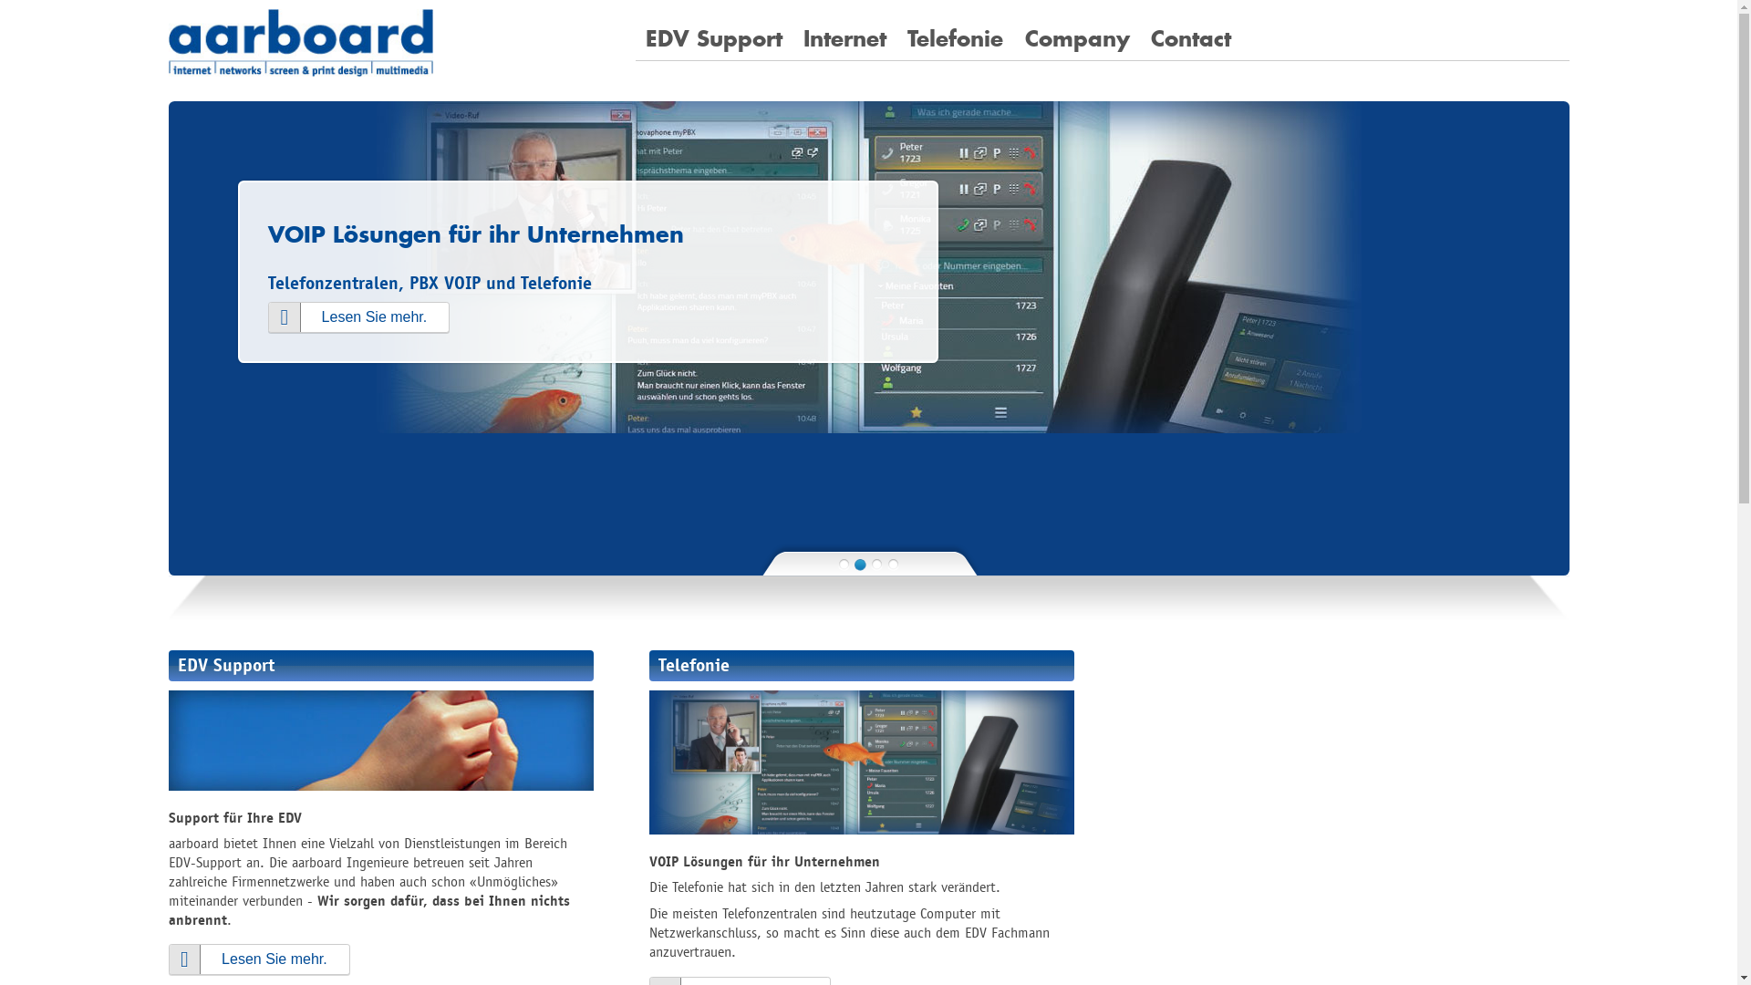  What do you see at coordinates (1077, 39) in the screenshot?
I see `Company` at bounding box center [1077, 39].